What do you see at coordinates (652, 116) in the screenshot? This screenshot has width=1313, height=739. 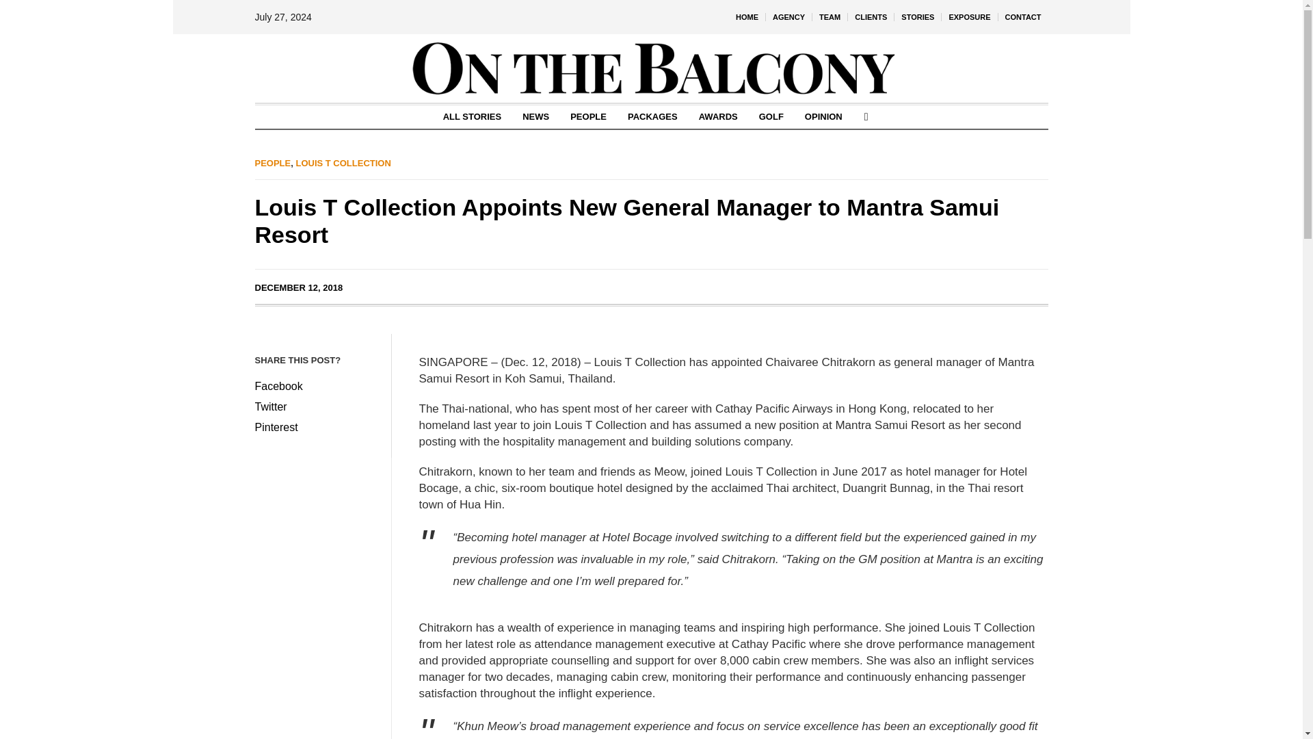 I see `PACKAGES` at bounding box center [652, 116].